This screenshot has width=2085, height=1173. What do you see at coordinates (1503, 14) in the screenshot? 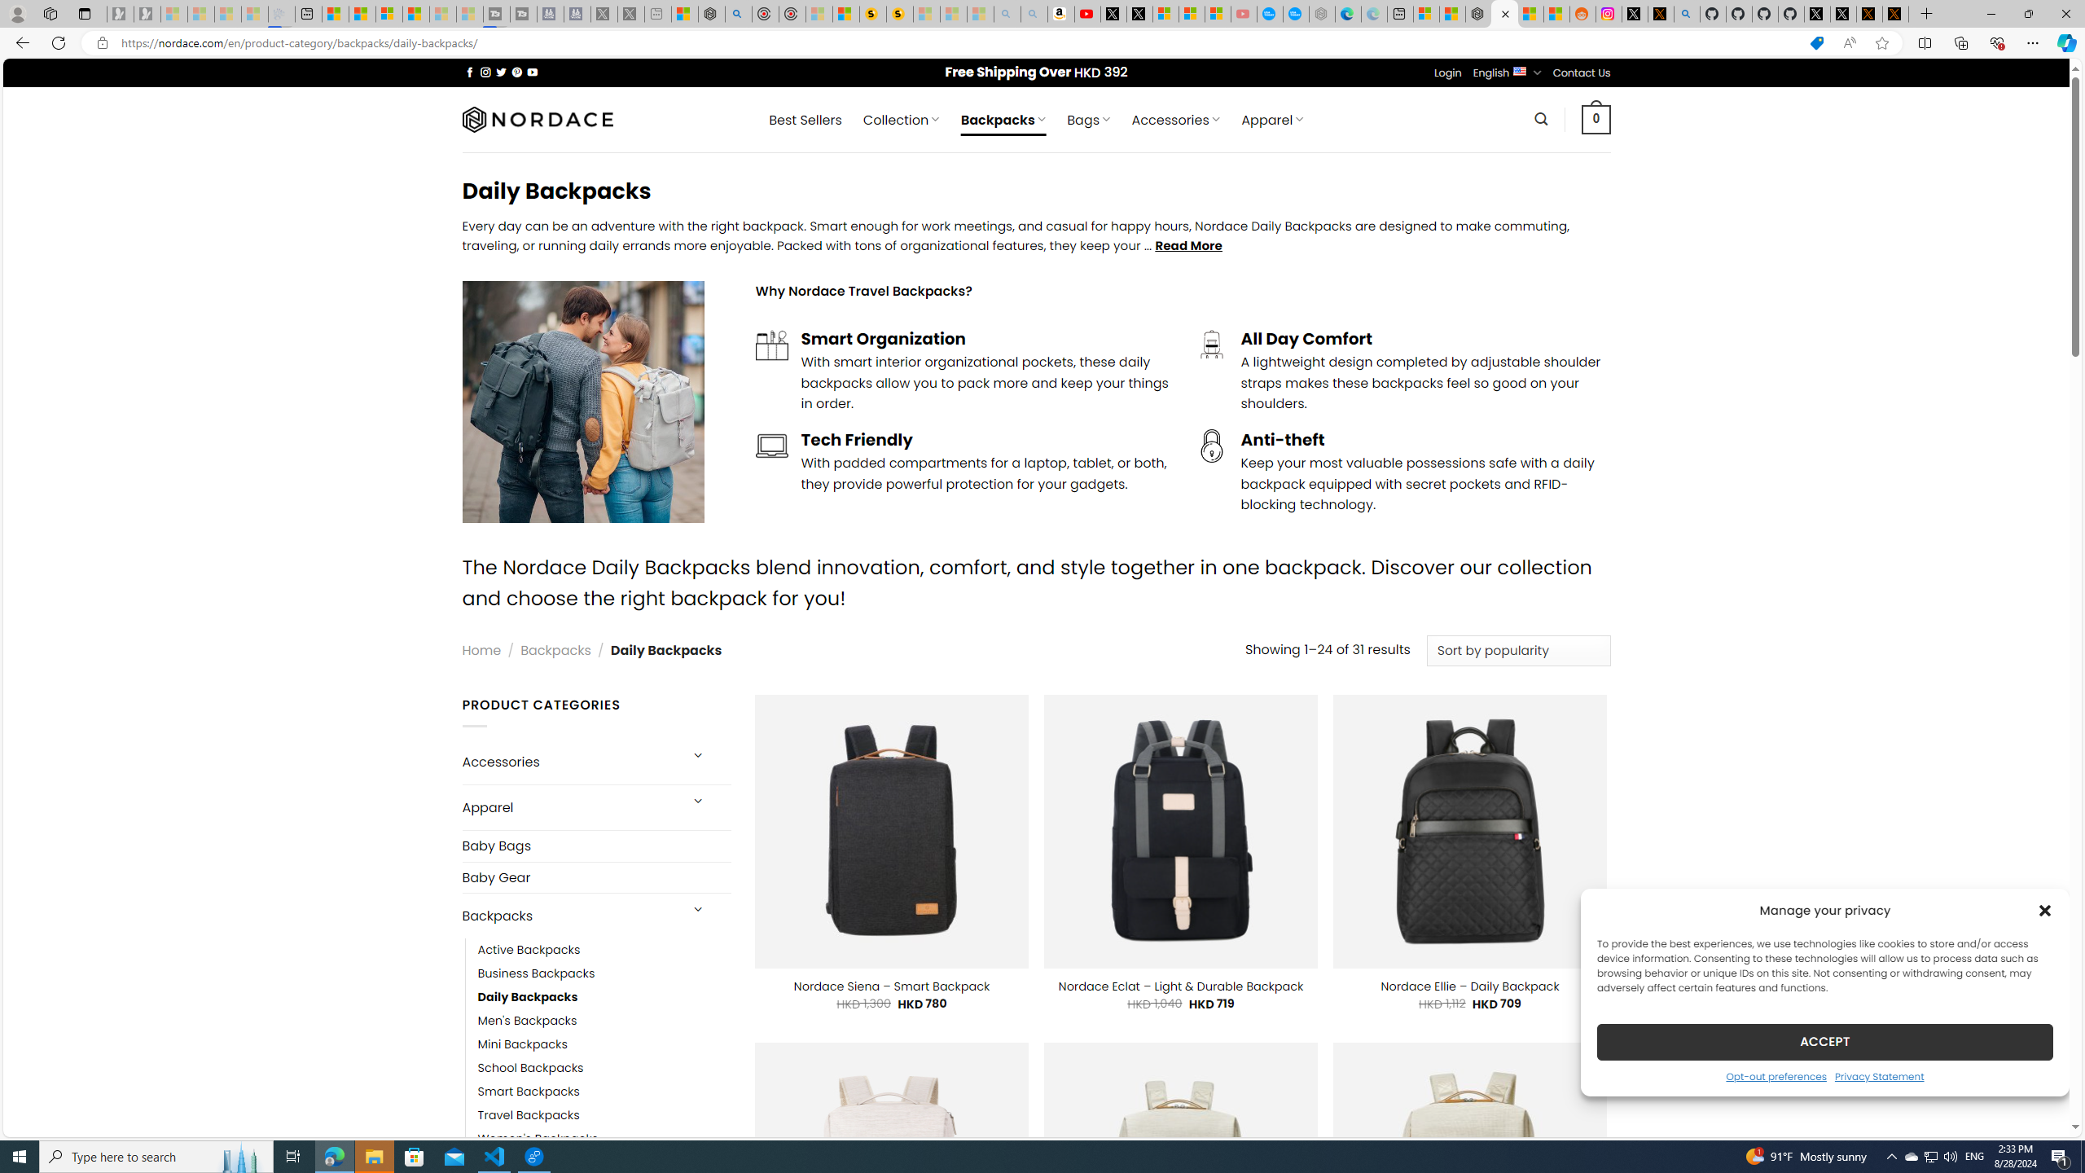
I see `Nordace - Daily Backpacks` at bounding box center [1503, 14].